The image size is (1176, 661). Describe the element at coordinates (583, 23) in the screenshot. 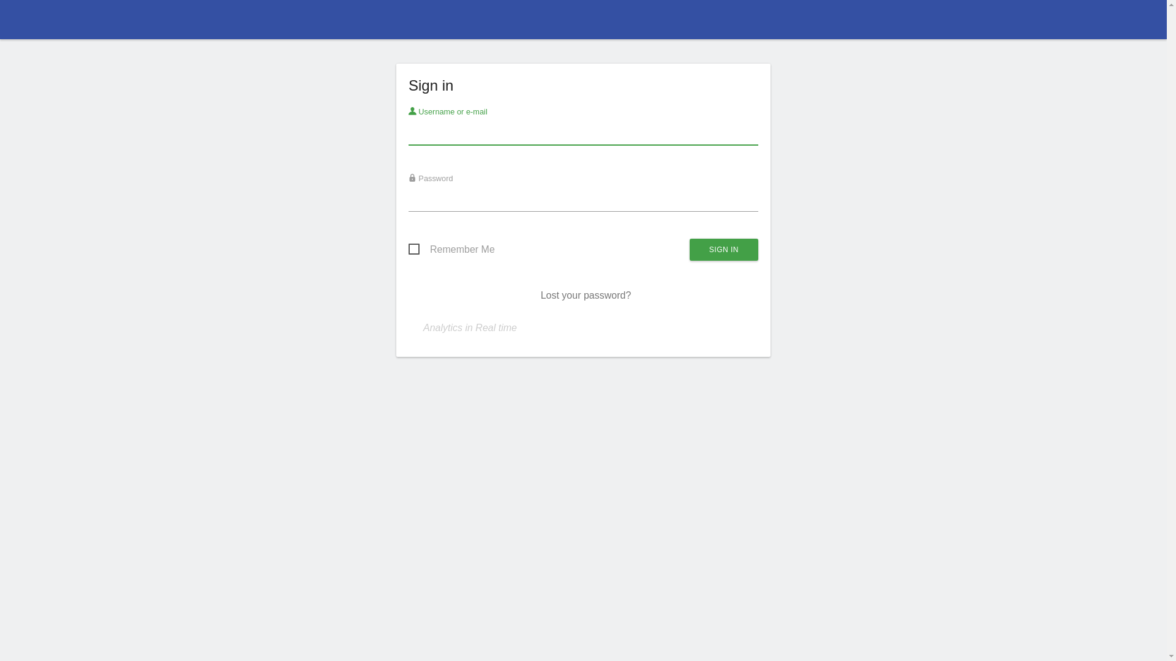

I see `Powered by Matomo` at that location.